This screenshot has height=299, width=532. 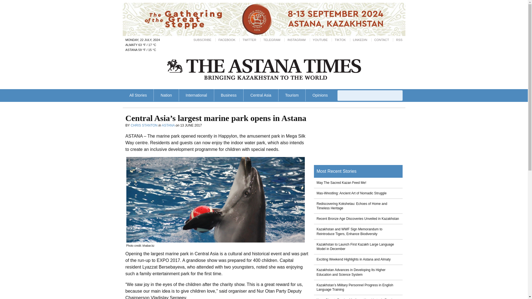 What do you see at coordinates (360, 40) in the screenshot?
I see `LINKEDIN` at bounding box center [360, 40].